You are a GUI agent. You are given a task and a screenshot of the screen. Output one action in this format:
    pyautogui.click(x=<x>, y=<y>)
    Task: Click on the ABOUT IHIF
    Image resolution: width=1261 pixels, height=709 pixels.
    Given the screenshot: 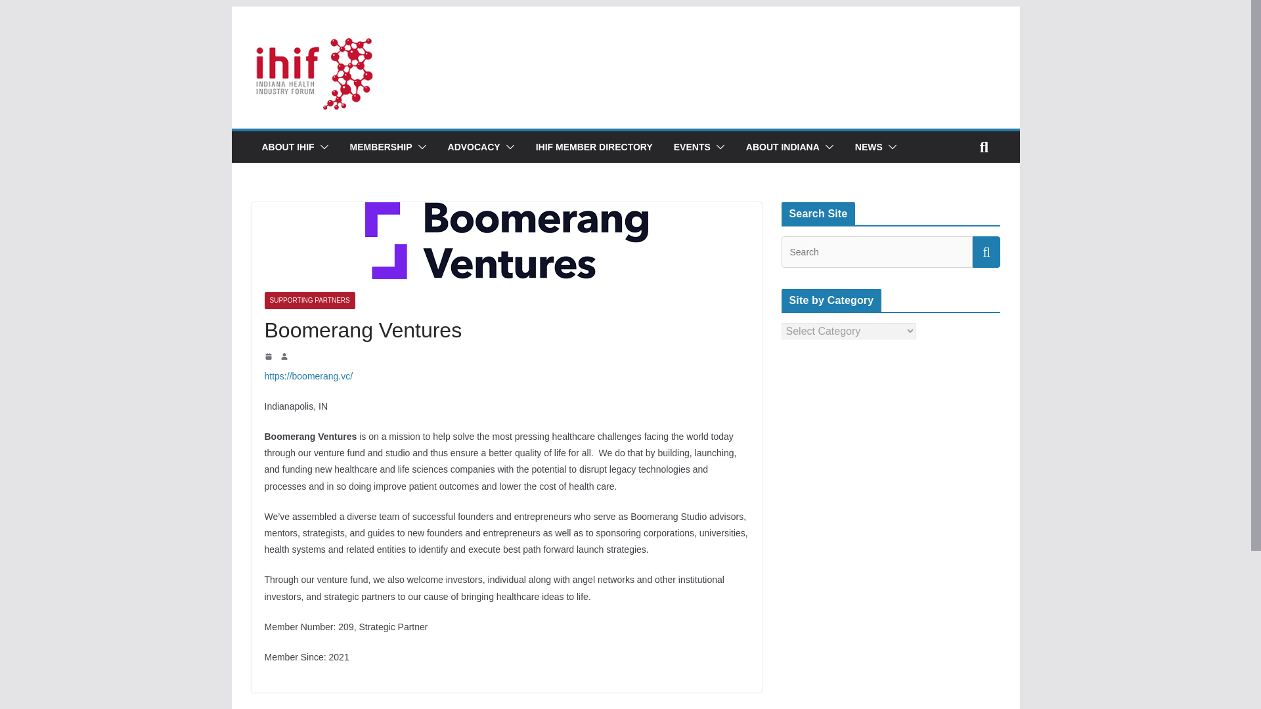 What is the action you would take?
    pyautogui.click(x=288, y=146)
    